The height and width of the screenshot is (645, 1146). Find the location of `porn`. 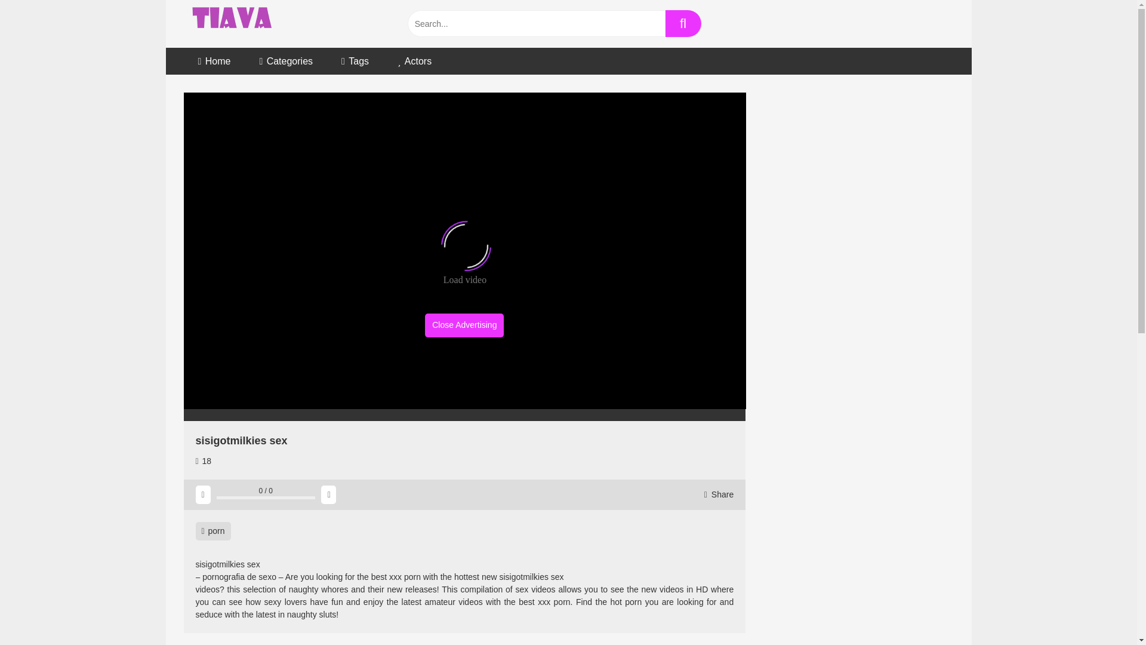

porn is located at coordinates (214, 531).